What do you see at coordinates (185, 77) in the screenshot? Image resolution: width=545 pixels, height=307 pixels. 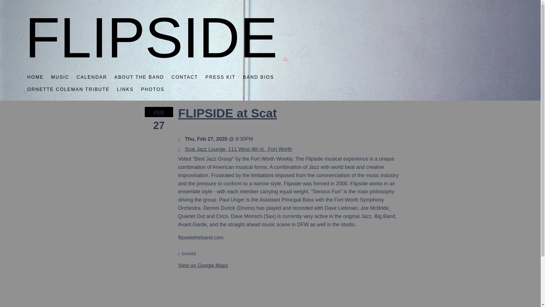 I see `CONTACT` at bounding box center [185, 77].